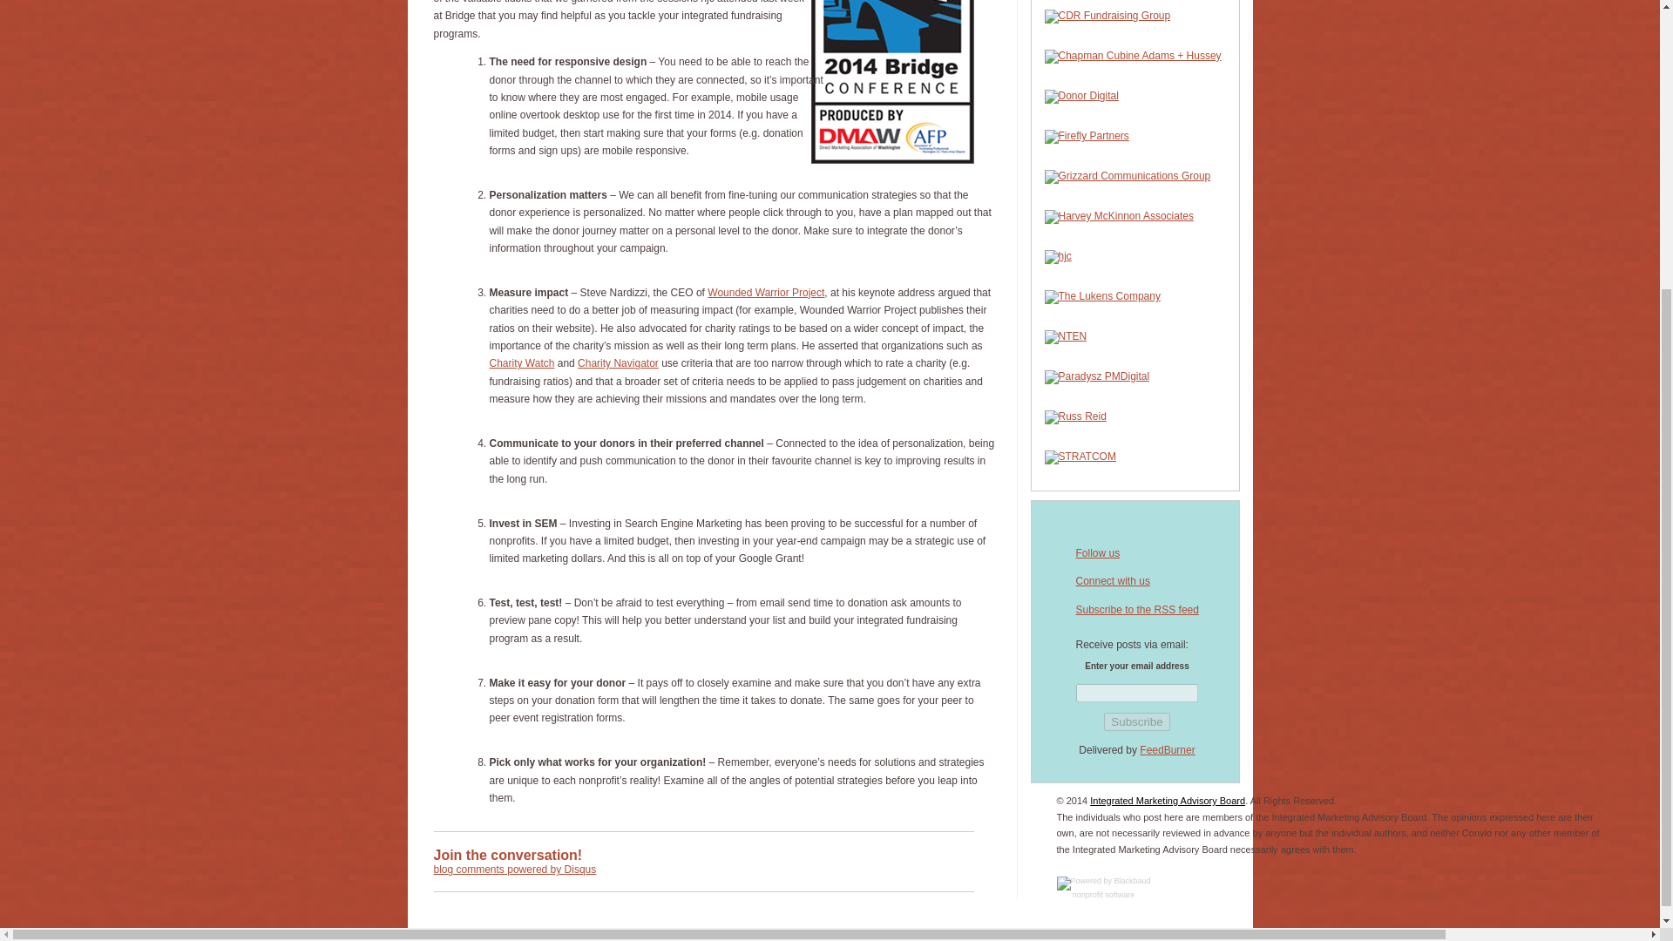 Image resolution: width=1673 pixels, height=941 pixels. I want to click on Integrated Marketing Advisory Board, so click(1168, 800).